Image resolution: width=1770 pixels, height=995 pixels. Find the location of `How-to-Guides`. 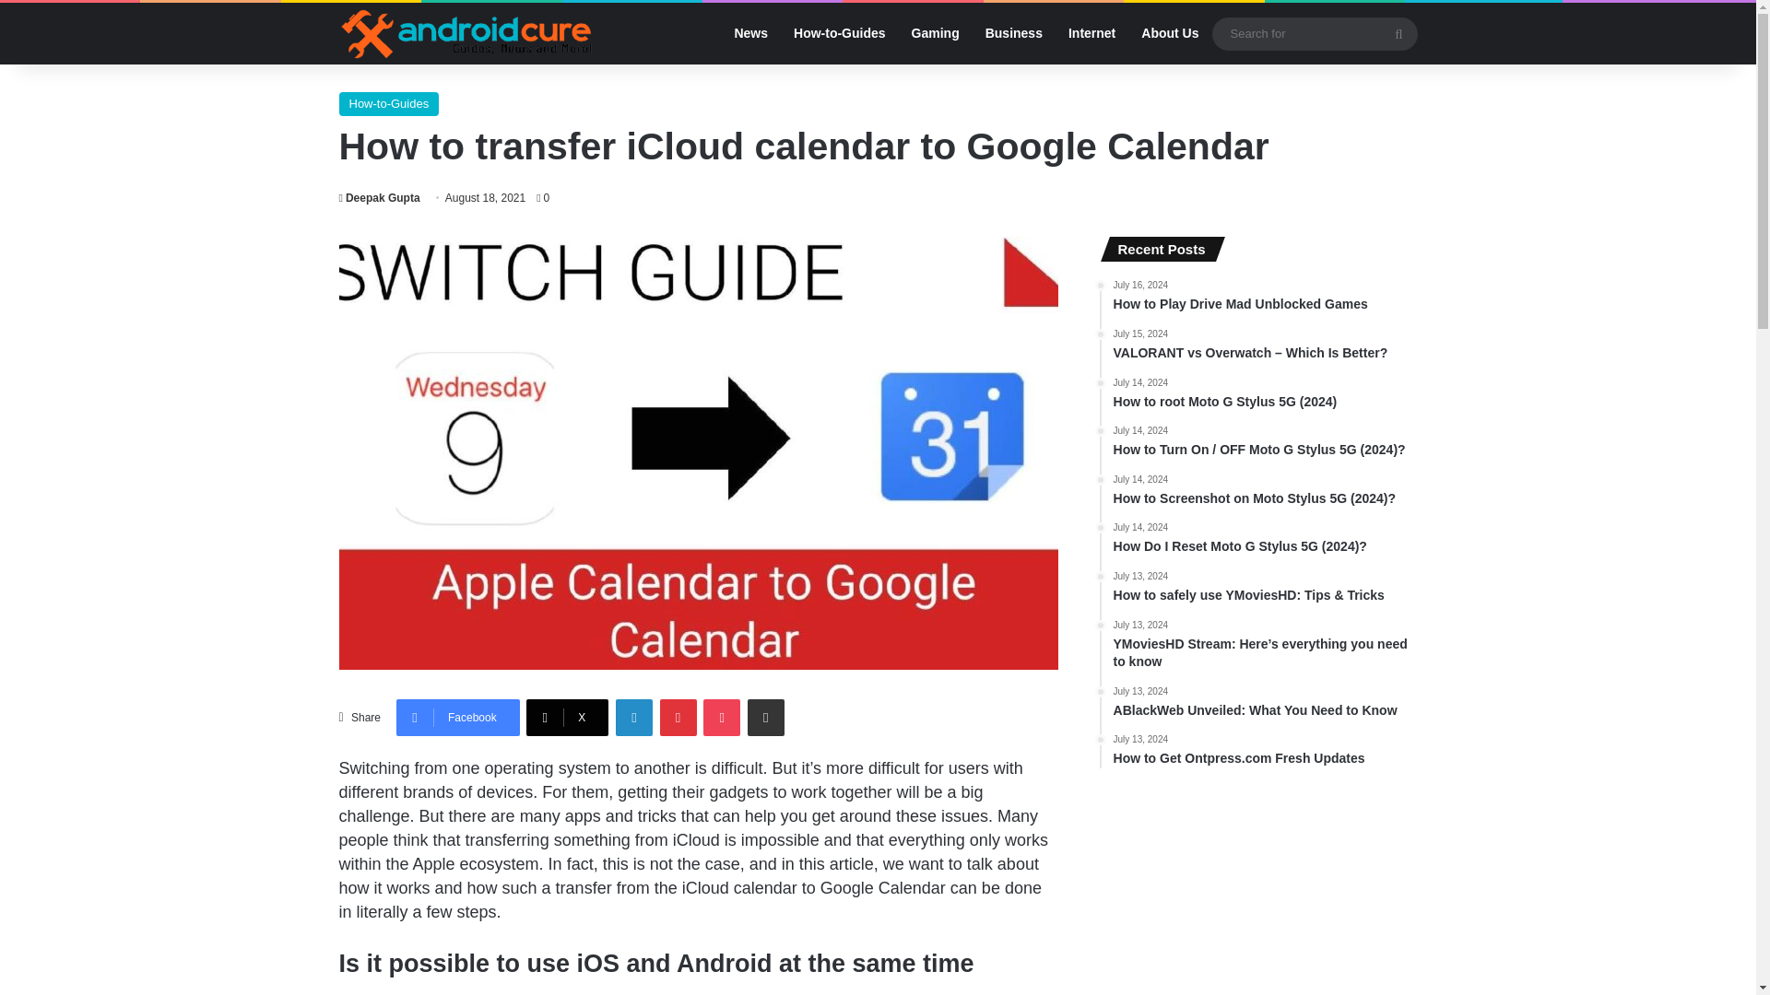

How-to-Guides is located at coordinates (839, 33).